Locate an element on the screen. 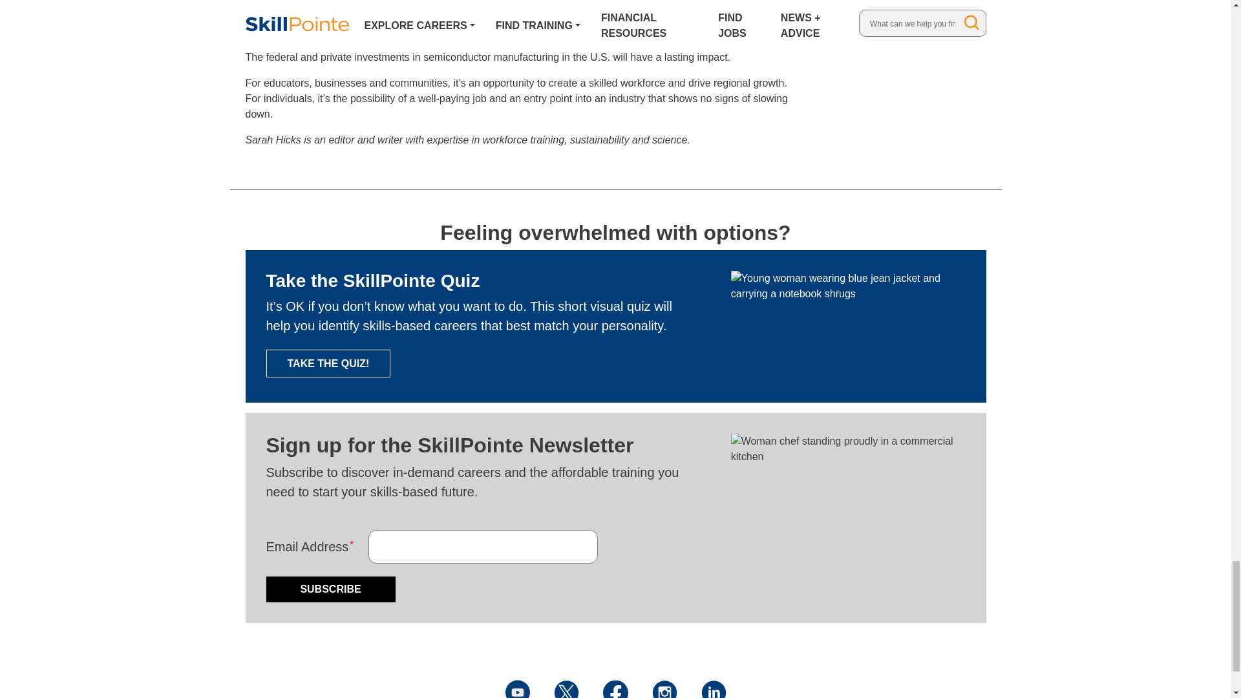  Subscribe is located at coordinates (331, 589).